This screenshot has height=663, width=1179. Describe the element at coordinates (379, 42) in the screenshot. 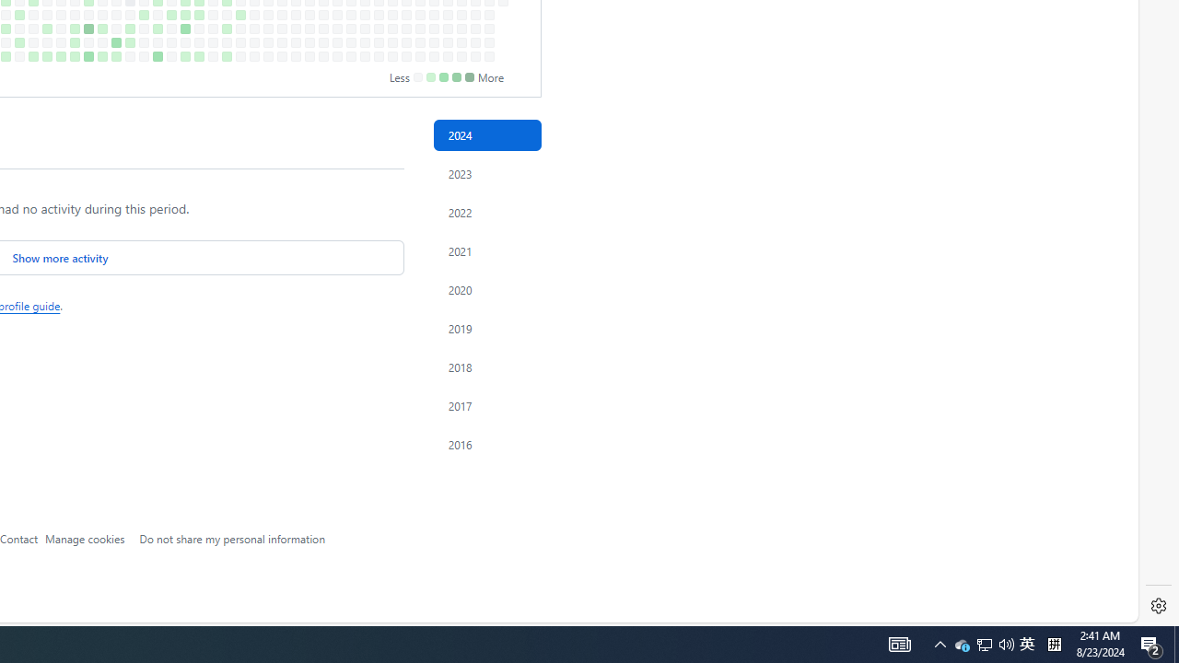

I see `No contributions on November 1st.` at that location.